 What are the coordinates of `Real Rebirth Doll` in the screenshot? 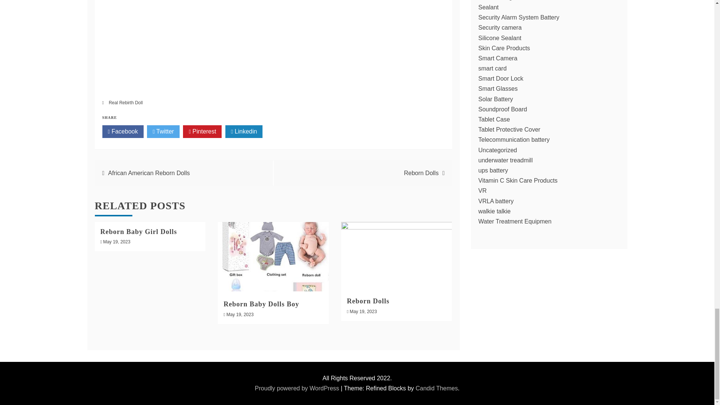 It's located at (125, 102).